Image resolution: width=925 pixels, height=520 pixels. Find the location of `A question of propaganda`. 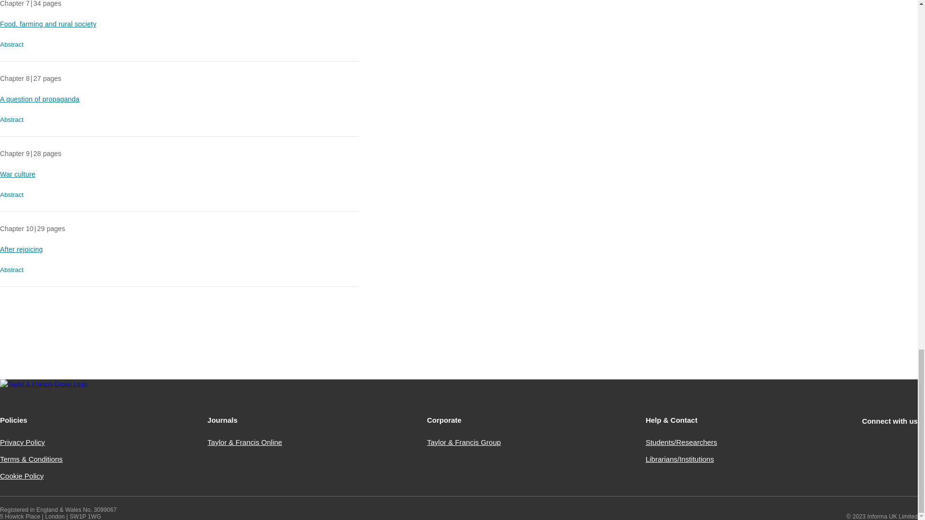

A question of propaganda is located at coordinates (40, 99).